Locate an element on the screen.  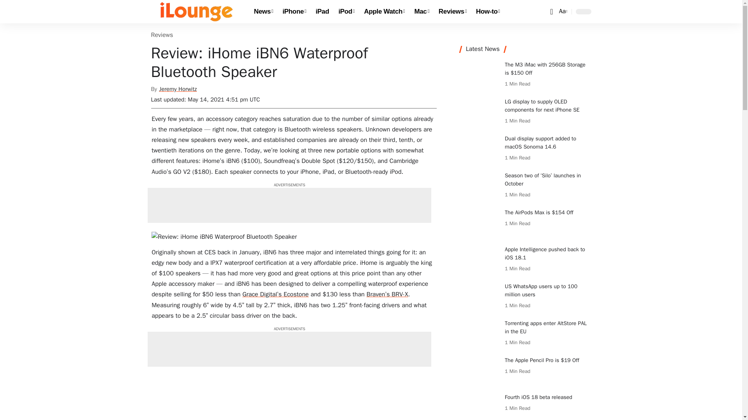
How-to is located at coordinates (488, 12).